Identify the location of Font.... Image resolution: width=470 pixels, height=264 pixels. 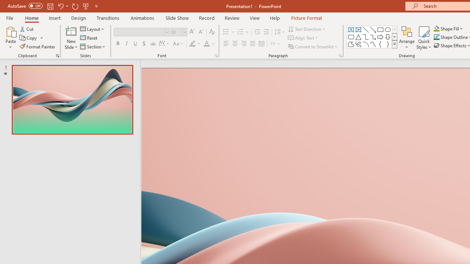
(216, 56).